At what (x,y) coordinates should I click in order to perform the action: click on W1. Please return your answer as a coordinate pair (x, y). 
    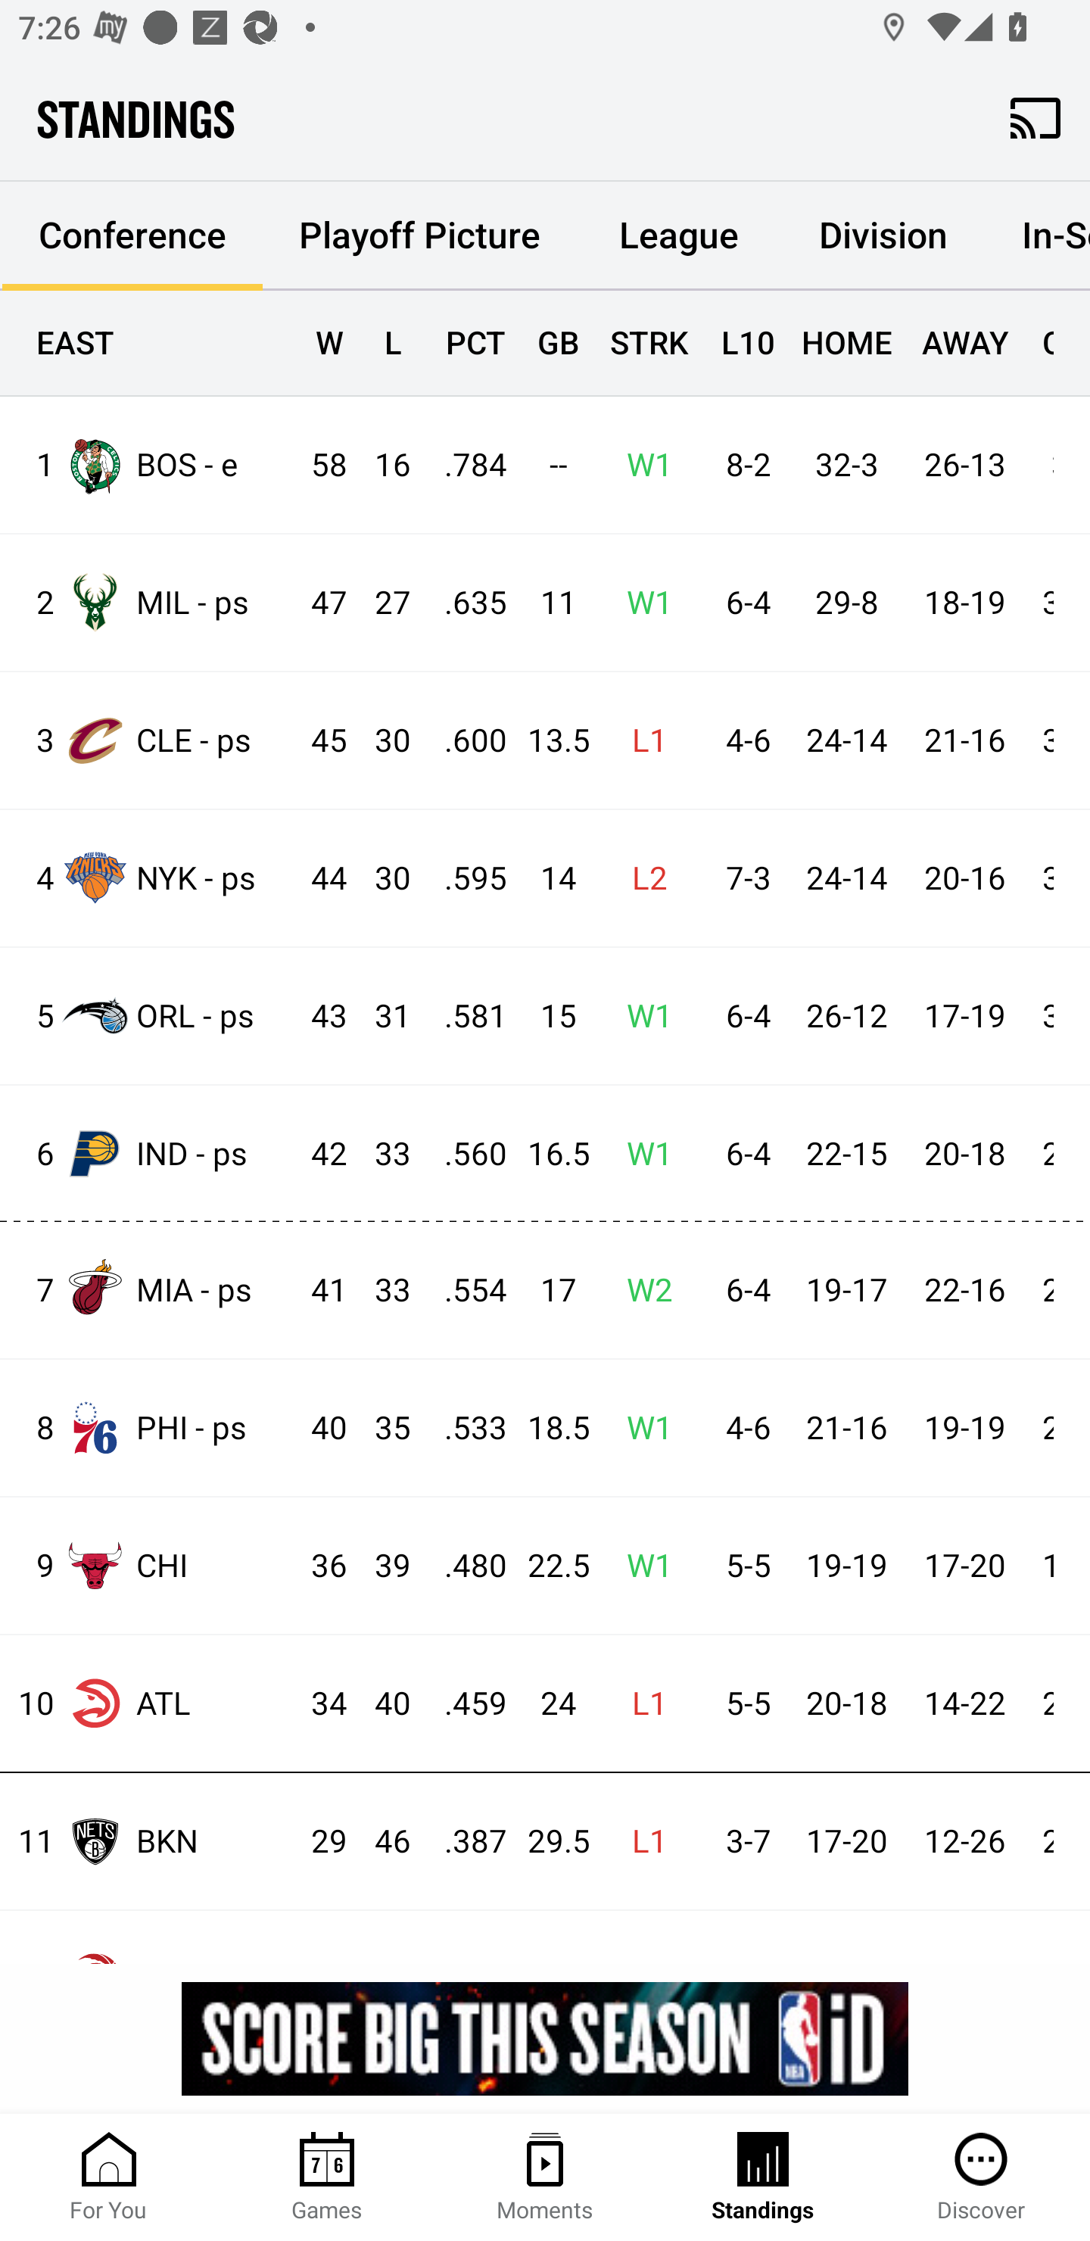
    Looking at the image, I should click on (642, 604).